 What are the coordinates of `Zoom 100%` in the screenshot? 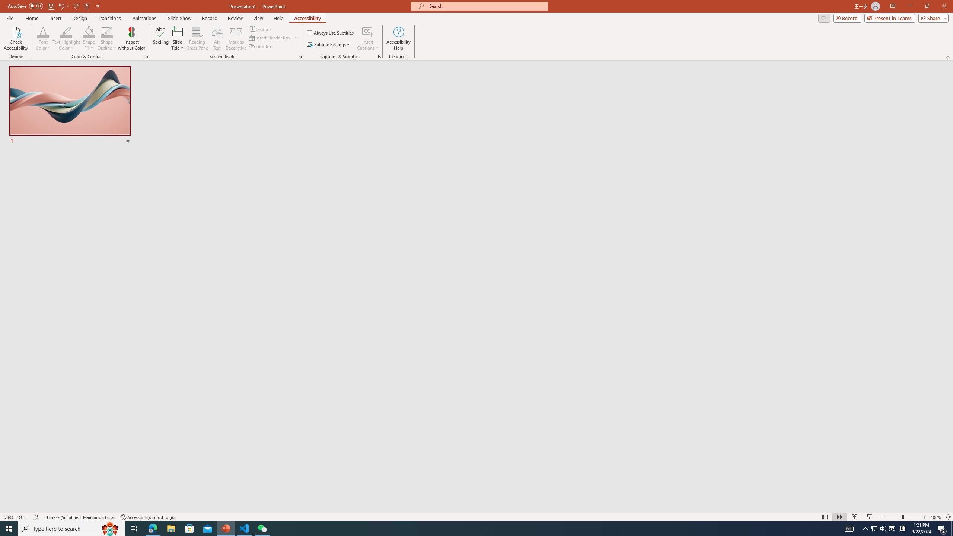 It's located at (936, 517).